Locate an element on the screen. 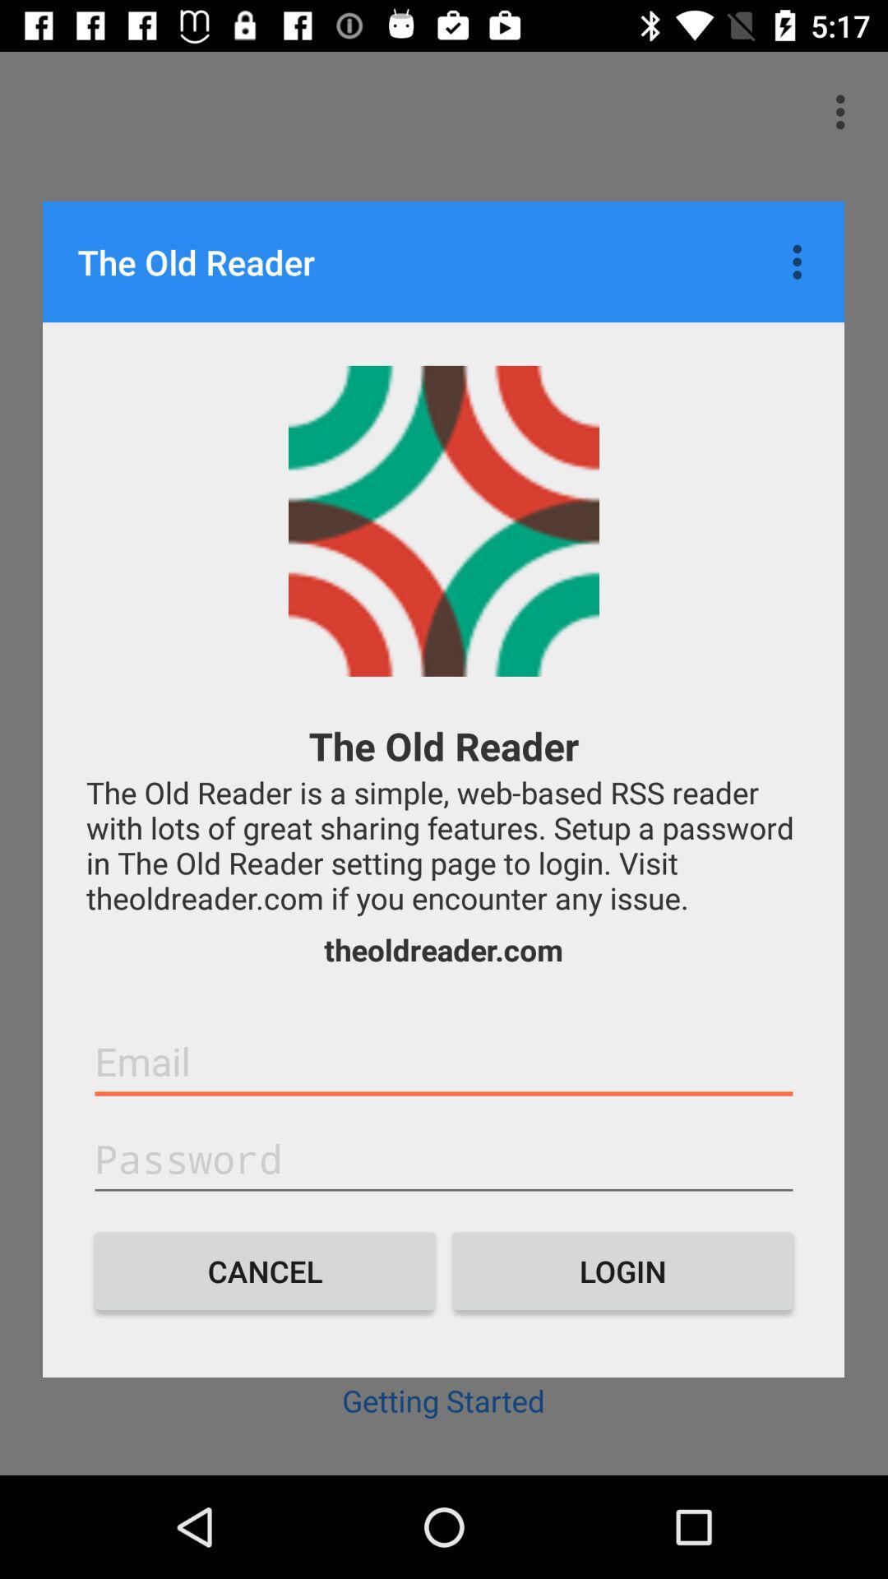 Image resolution: width=888 pixels, height=1579 pixels. enter password is located at coordinates (444, 1160).